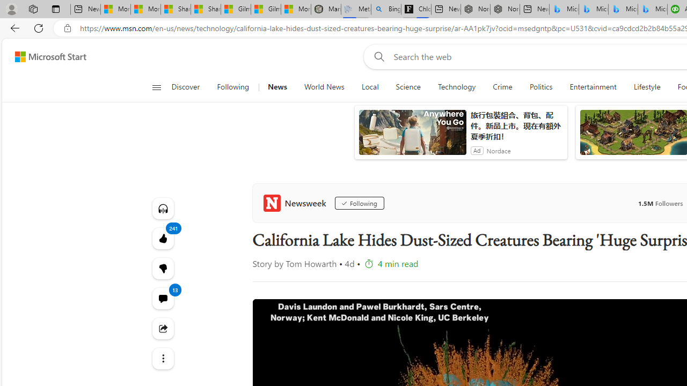 The height and width of the screenshot is (386, 687). What do you see at coordinates (162, 268) in the screenshot?
I see `Dislike` at bounding box center [162, 268].